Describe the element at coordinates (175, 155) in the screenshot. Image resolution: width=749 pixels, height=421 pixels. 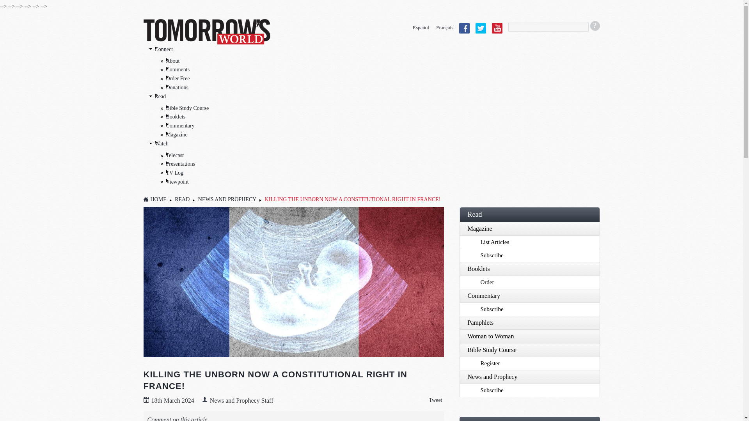
I see `Telecast` at that location.